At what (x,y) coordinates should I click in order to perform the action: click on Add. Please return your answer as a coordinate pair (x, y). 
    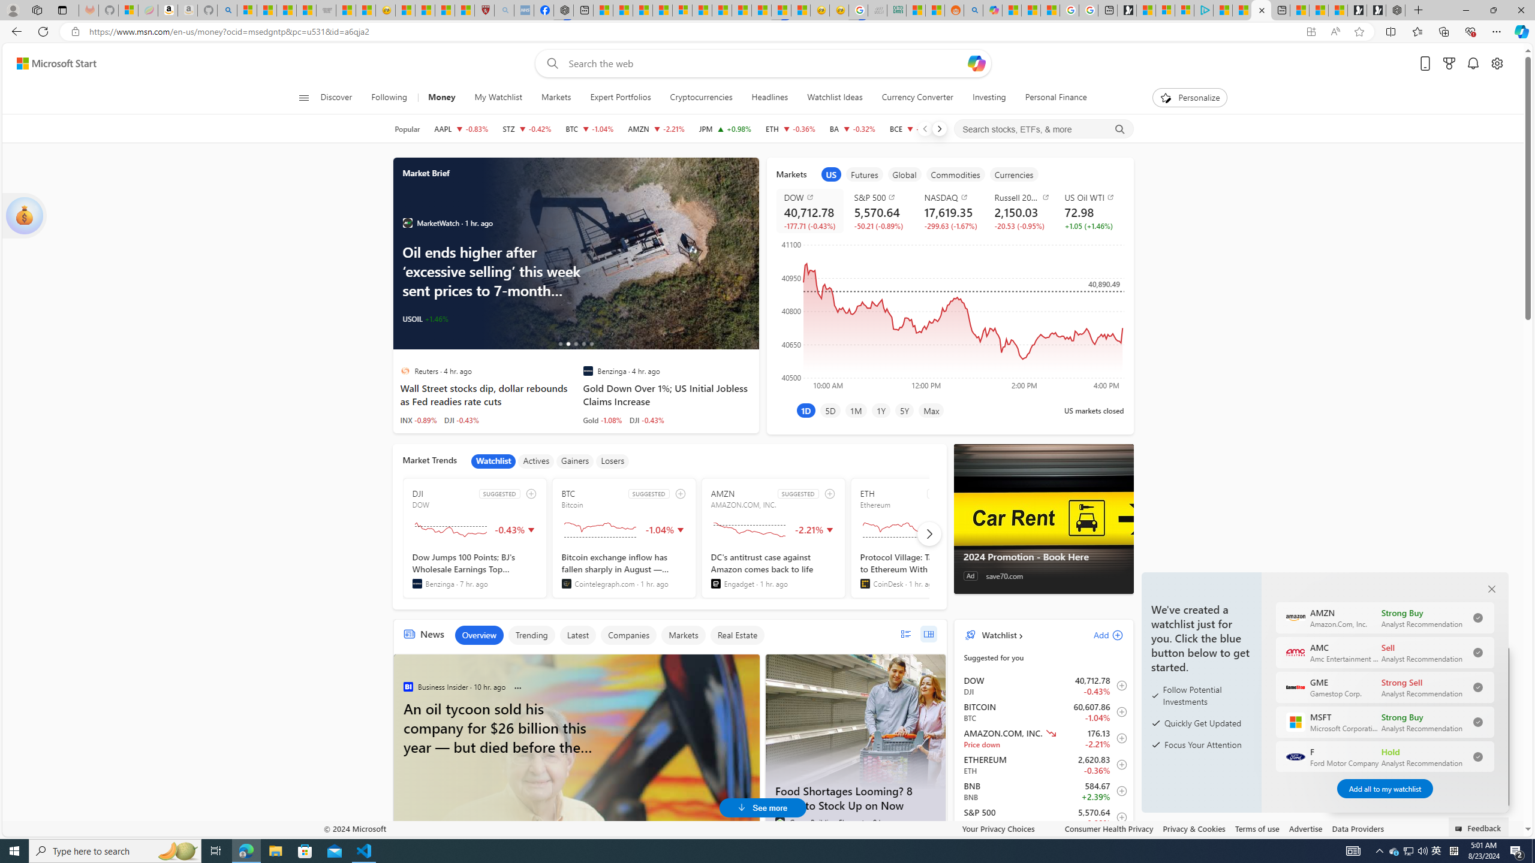
    Looking at the image, I should click on (1098, 635).